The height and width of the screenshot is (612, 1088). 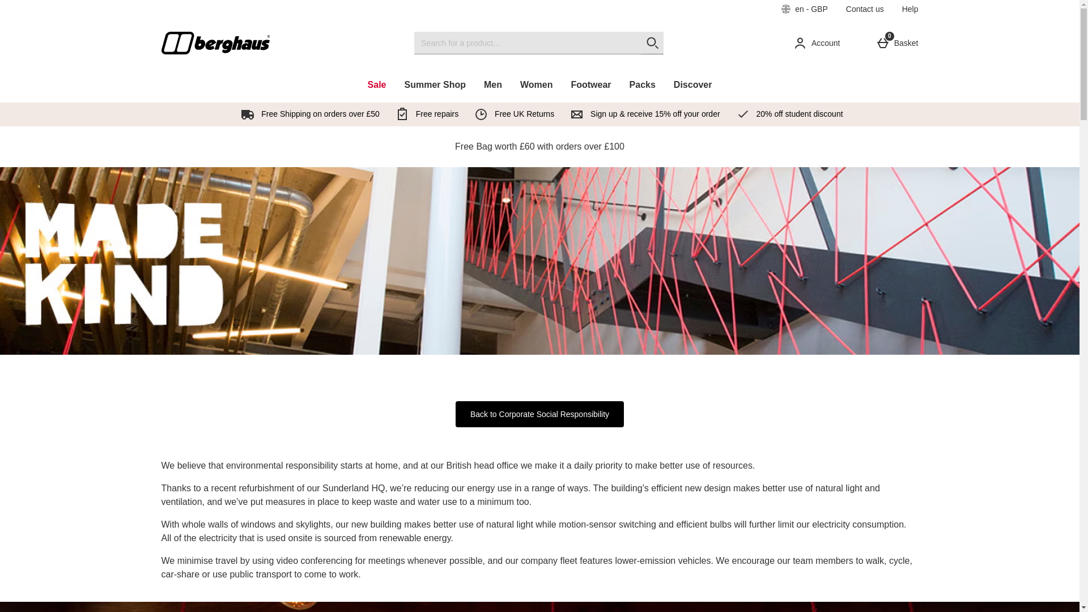 I want to click on Help, so click(x=899, y=43).